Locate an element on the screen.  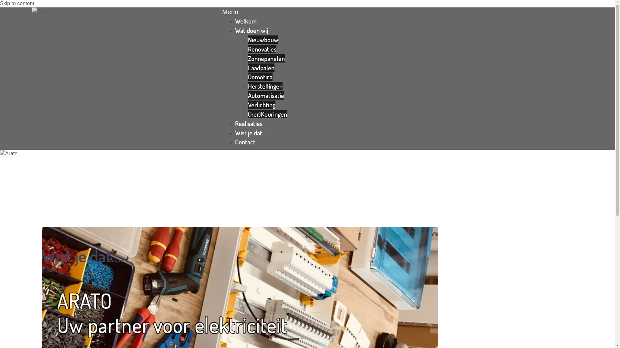
Laadpalen is located at coordinates (261, 68).